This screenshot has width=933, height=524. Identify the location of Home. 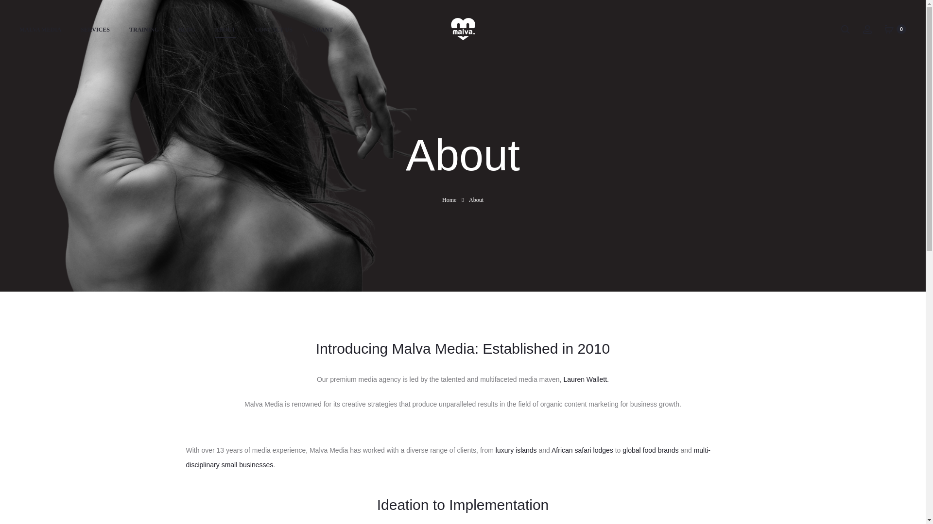
(449, 200).